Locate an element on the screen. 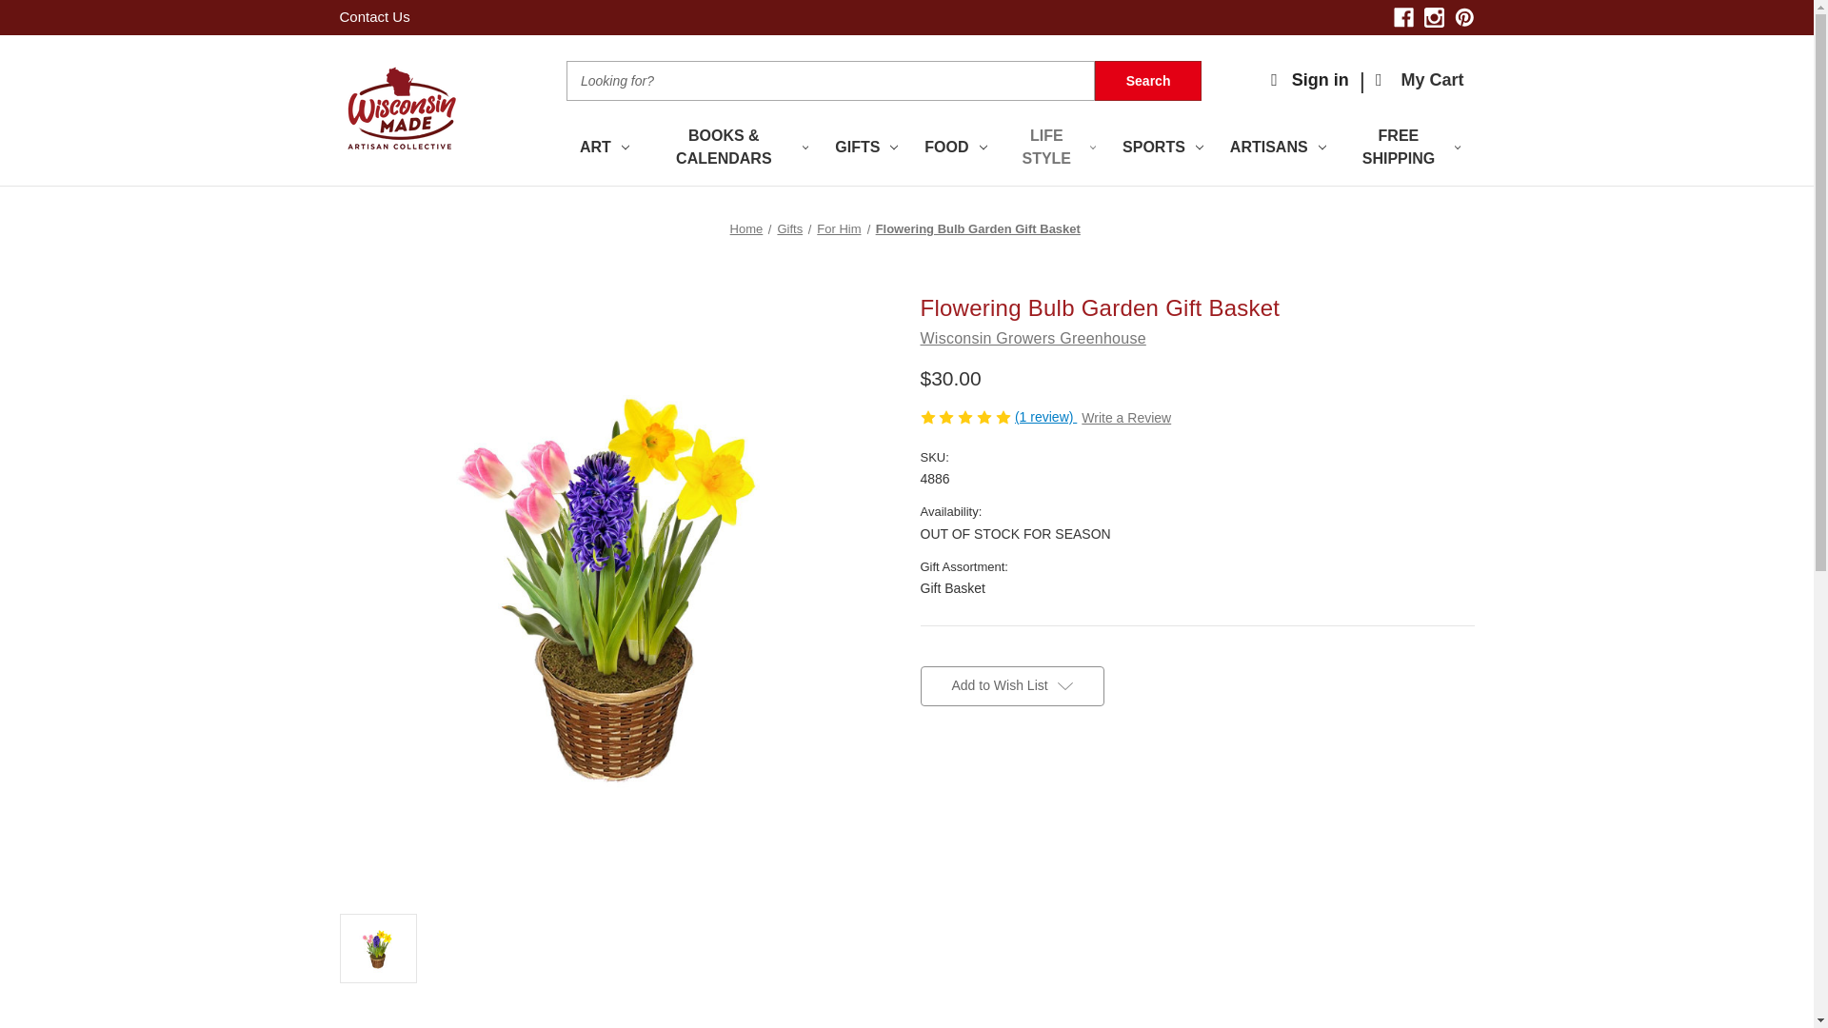 Image resolution: width=1828 pixels, height=1028 pixels. Pinterest is located at coordinates (1464, 17).